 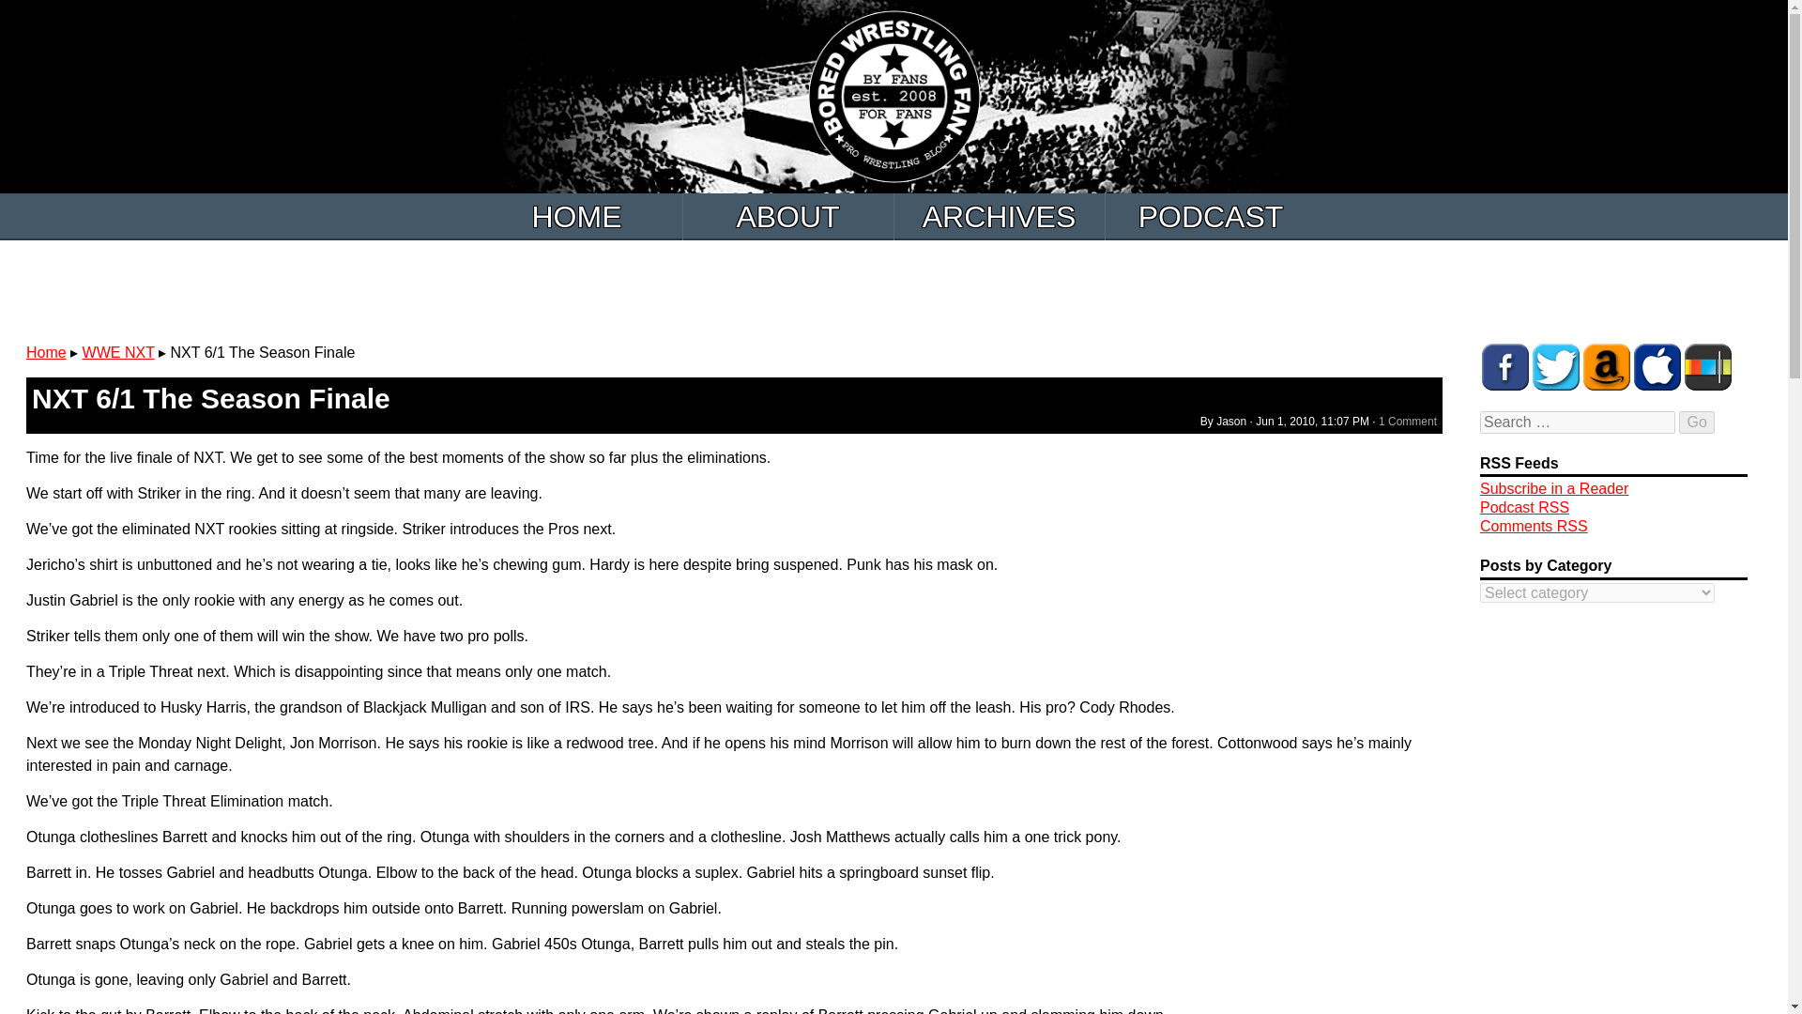 I want to click on Go, so click(x=1696, y=422).